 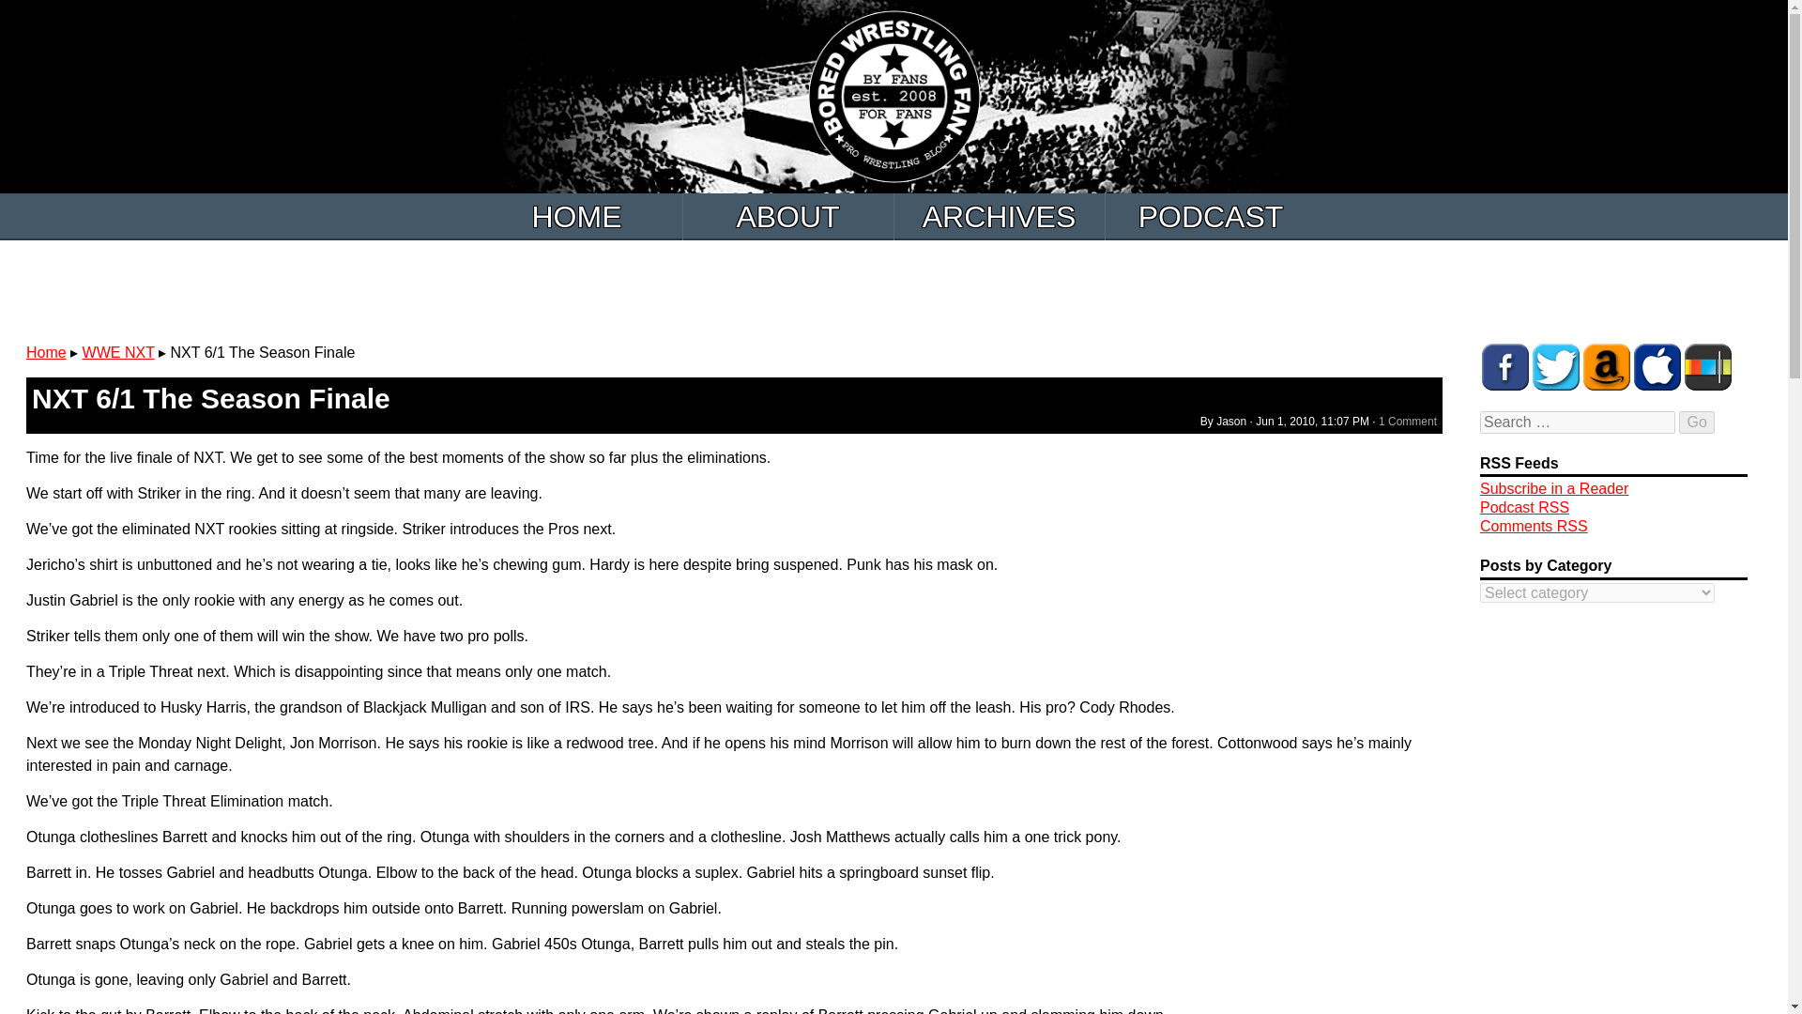 I want to click on Go, so click(x=1696, y=422).